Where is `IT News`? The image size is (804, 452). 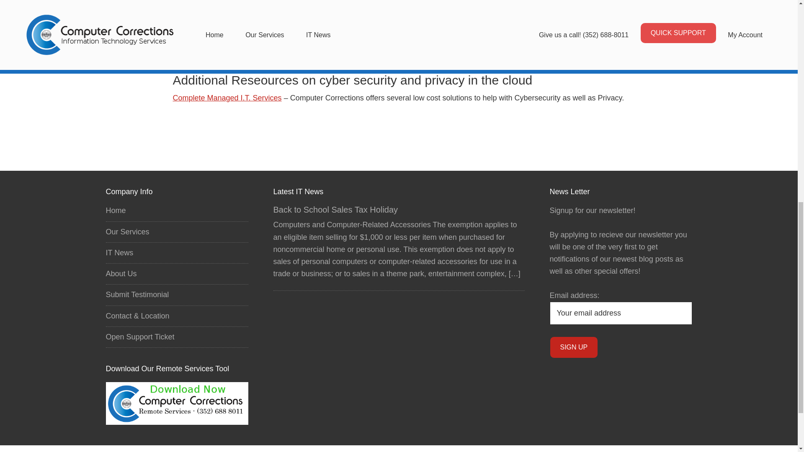 IT News is located at coordinates (119, 253).